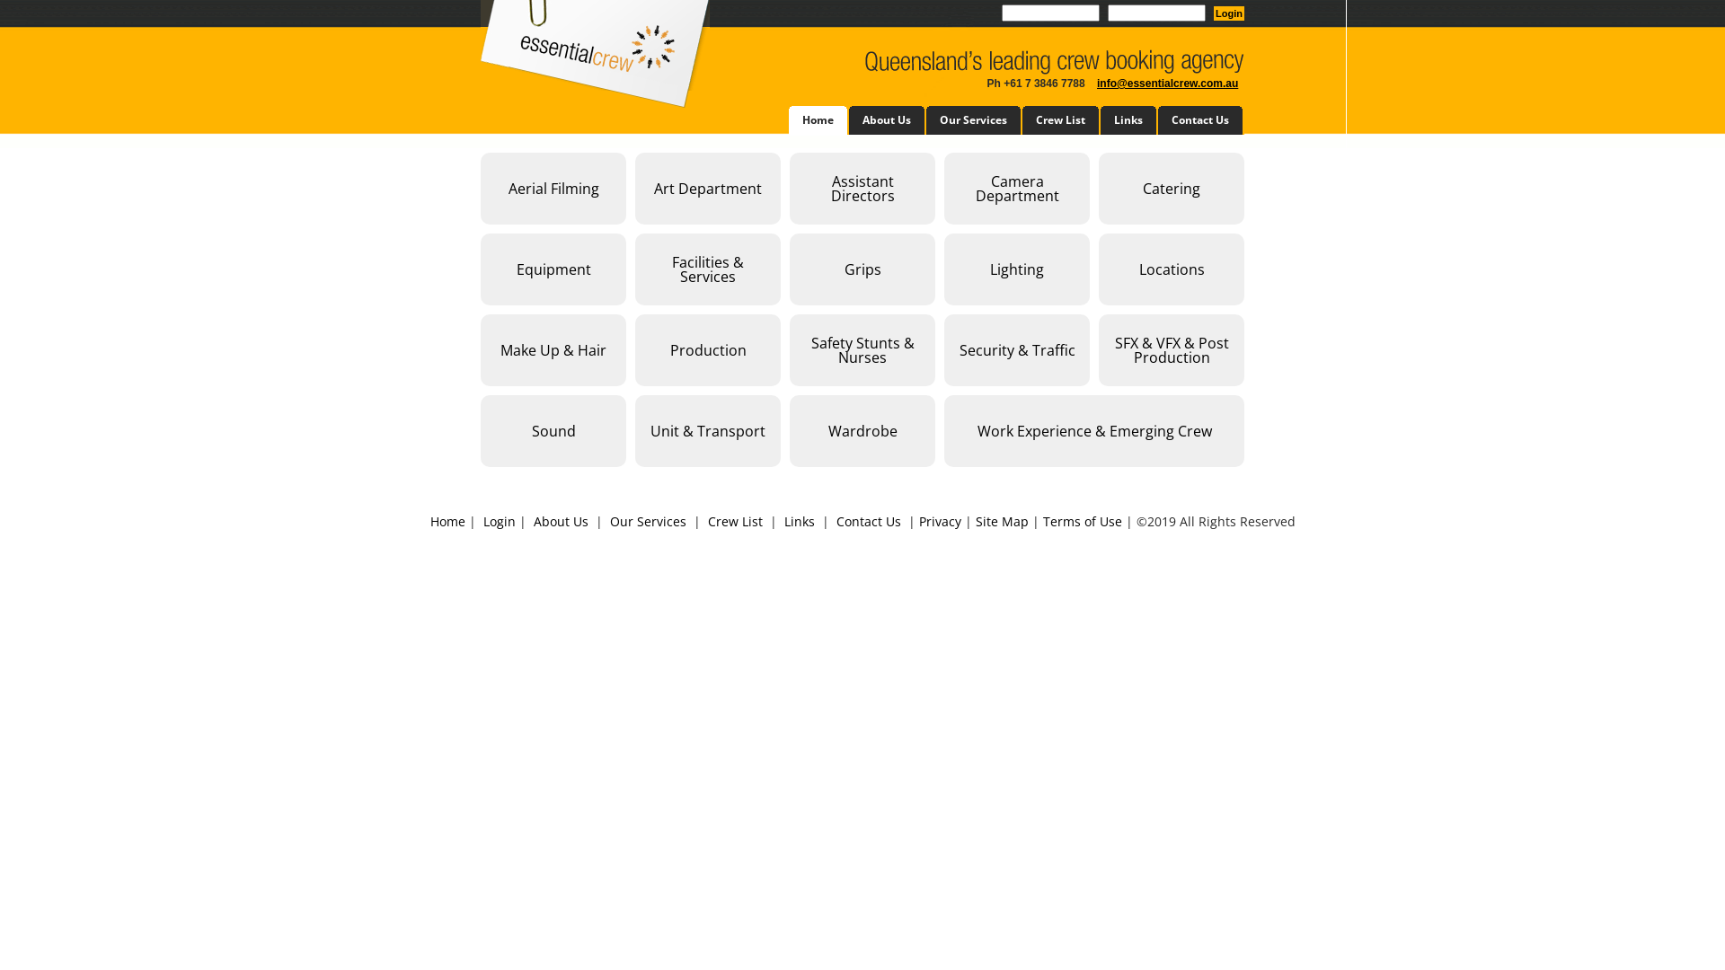  Describe the element at coordinates (1003, 521) in the screenshot. I see `Site Map` at that location.